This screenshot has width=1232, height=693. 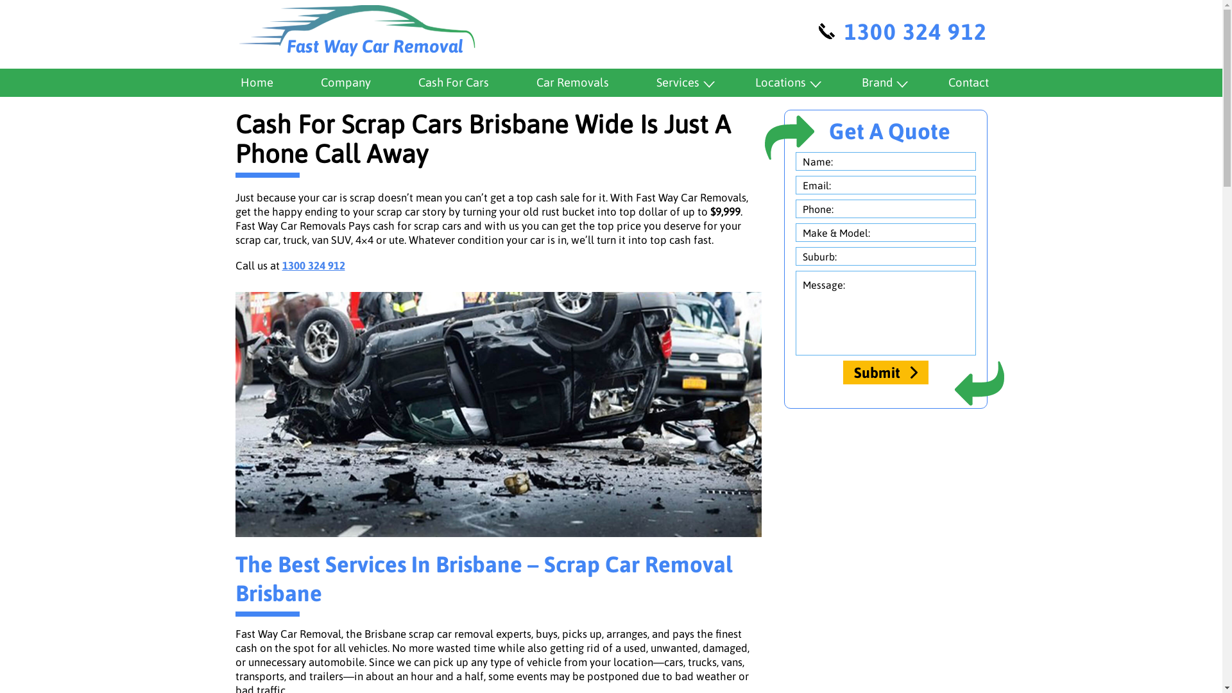 What do you see at coordinates (314, 266) in the screenshot?
I see `1300 324 912` at bounding box center [314, 266].